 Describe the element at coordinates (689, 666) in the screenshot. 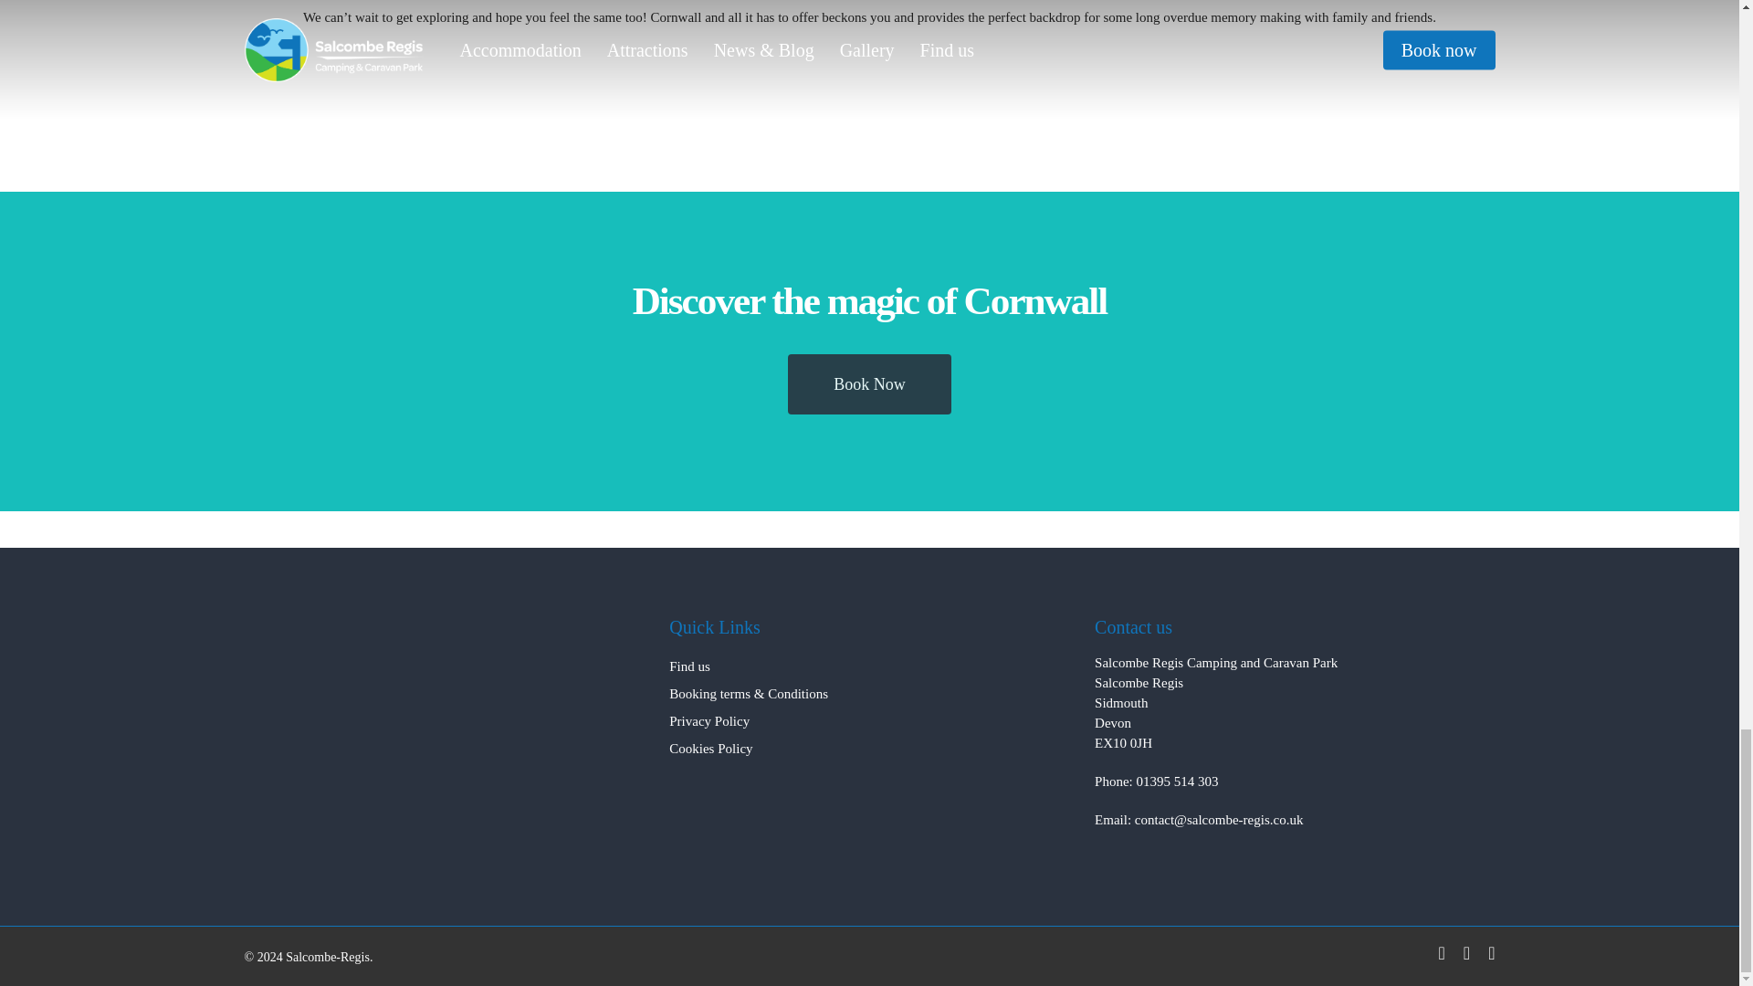

I see `Find us` at that location.